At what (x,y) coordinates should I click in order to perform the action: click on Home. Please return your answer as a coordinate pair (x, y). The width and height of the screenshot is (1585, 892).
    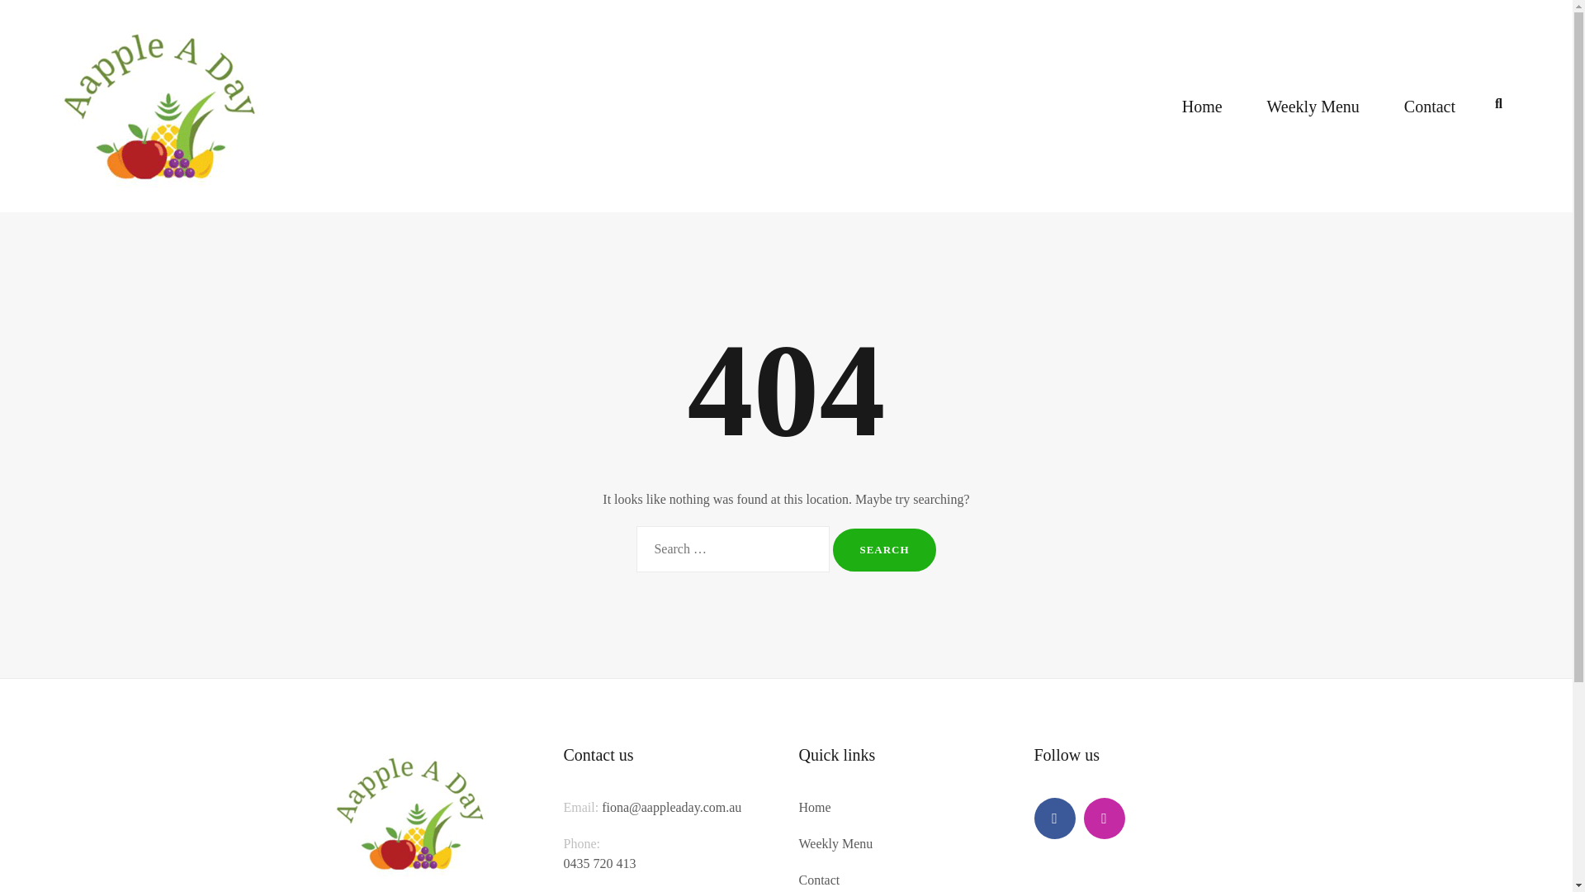
    Looking at the image, I should click on (1202, 107).